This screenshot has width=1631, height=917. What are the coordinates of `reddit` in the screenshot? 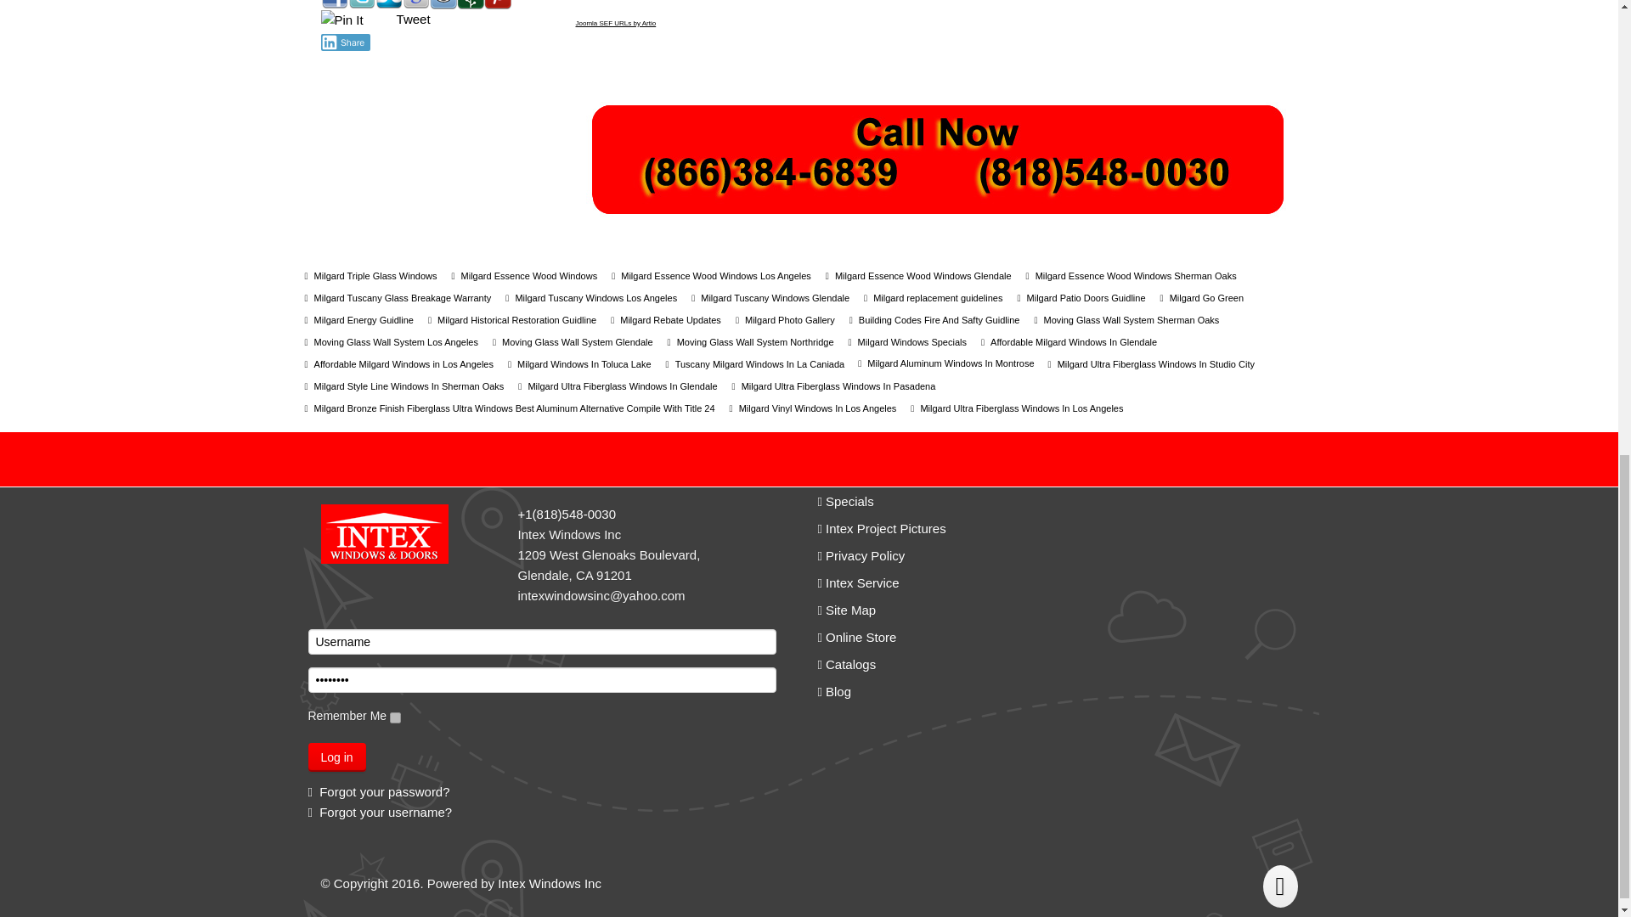 It's located at (443, 4).